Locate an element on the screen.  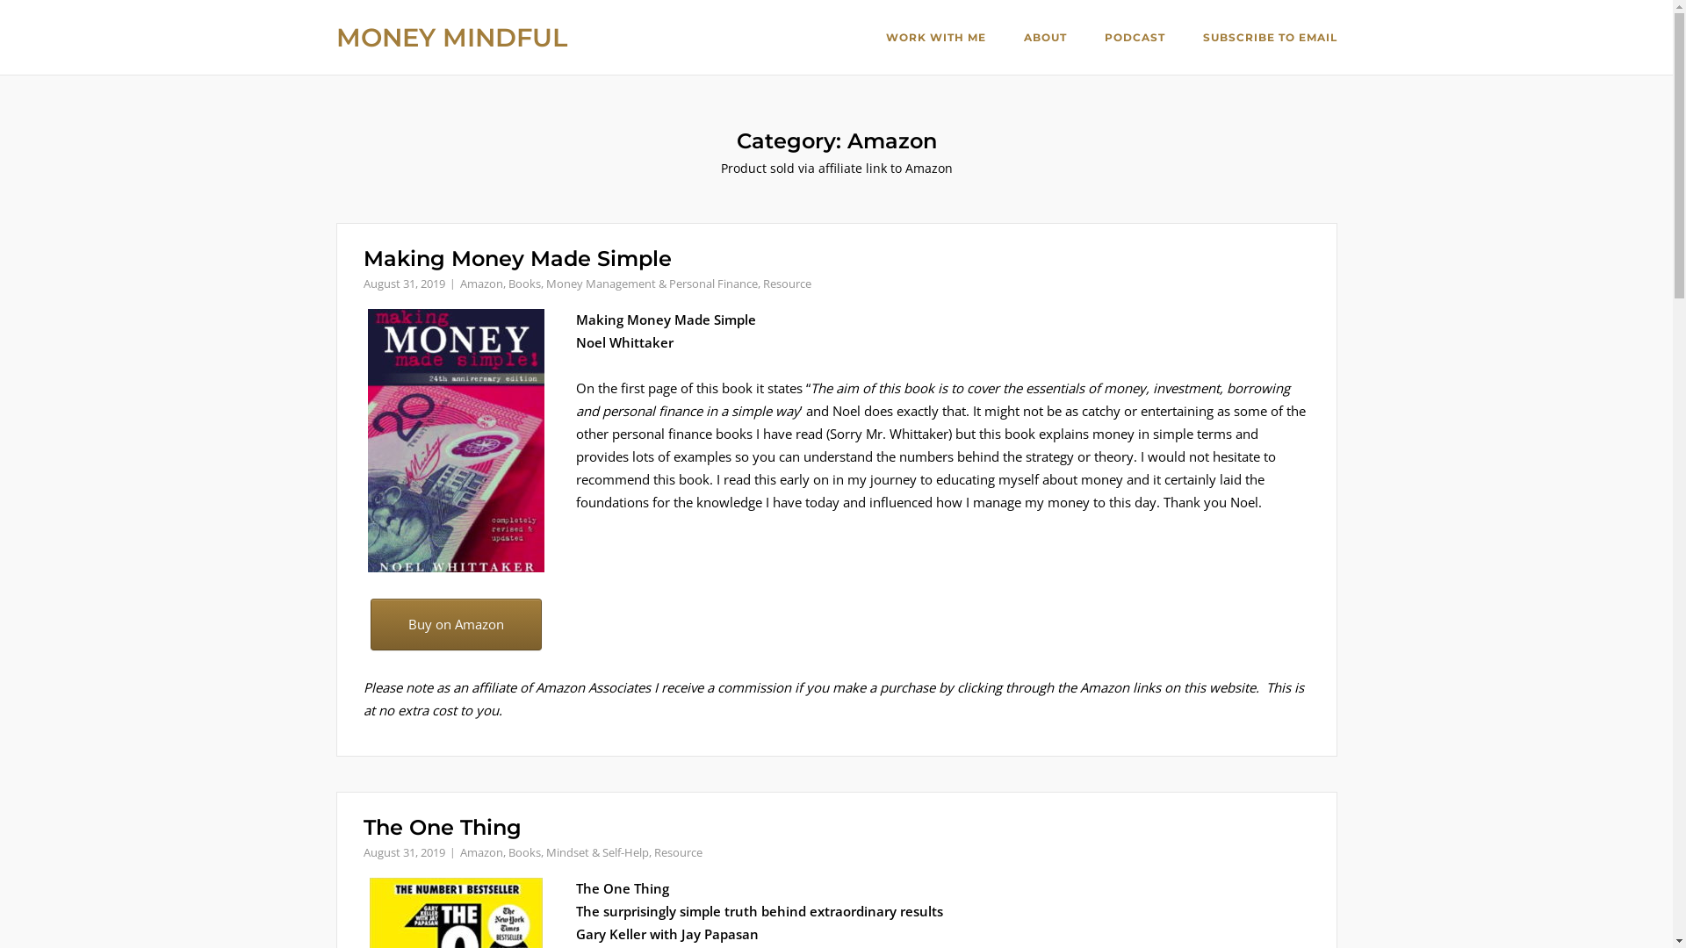
ABOUT is located at coordinates (1045, 39).